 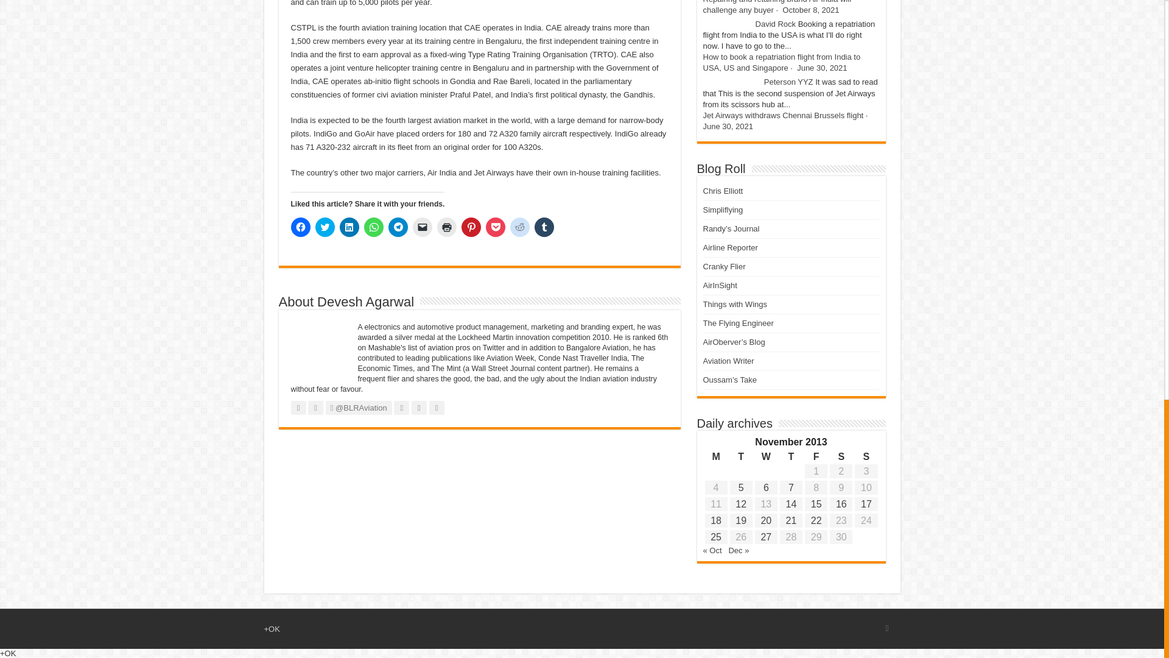 I want to click on Click to share on LinkedIn, so click(x=349, y=227).